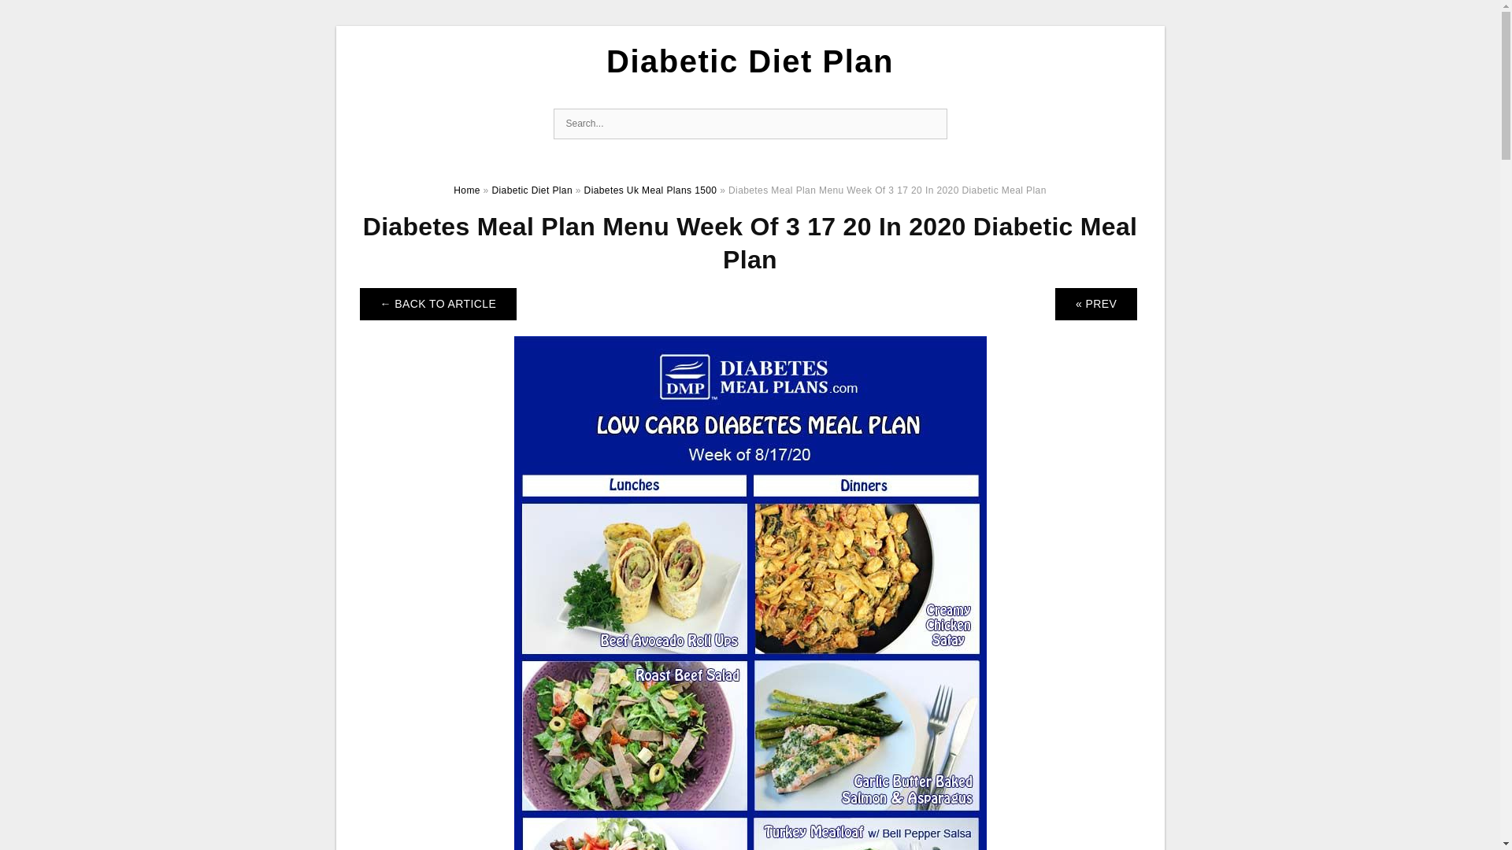 This screenshot has width=1512, height=850. Describe the element at coordinates (930, 124) in the screenshot. I see `Search` at that location.